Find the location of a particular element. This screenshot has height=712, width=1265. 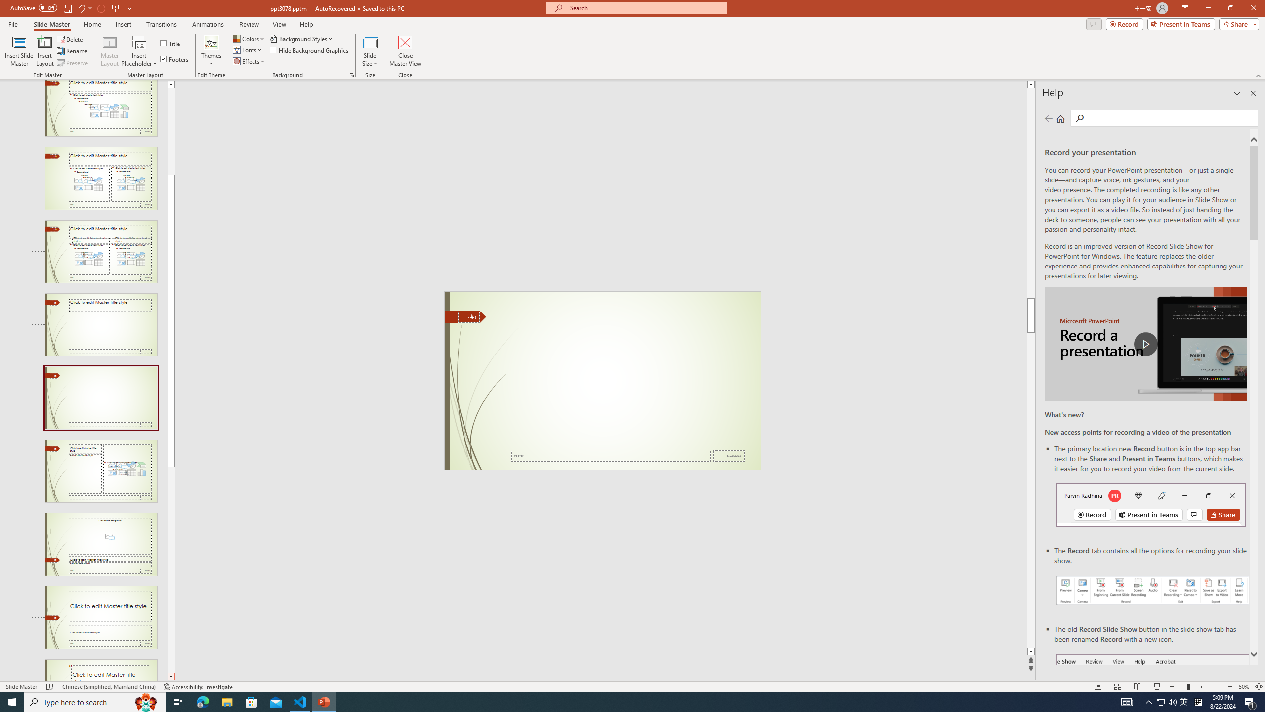

Ribbon Display Options is located at coordinates (1185, 8).